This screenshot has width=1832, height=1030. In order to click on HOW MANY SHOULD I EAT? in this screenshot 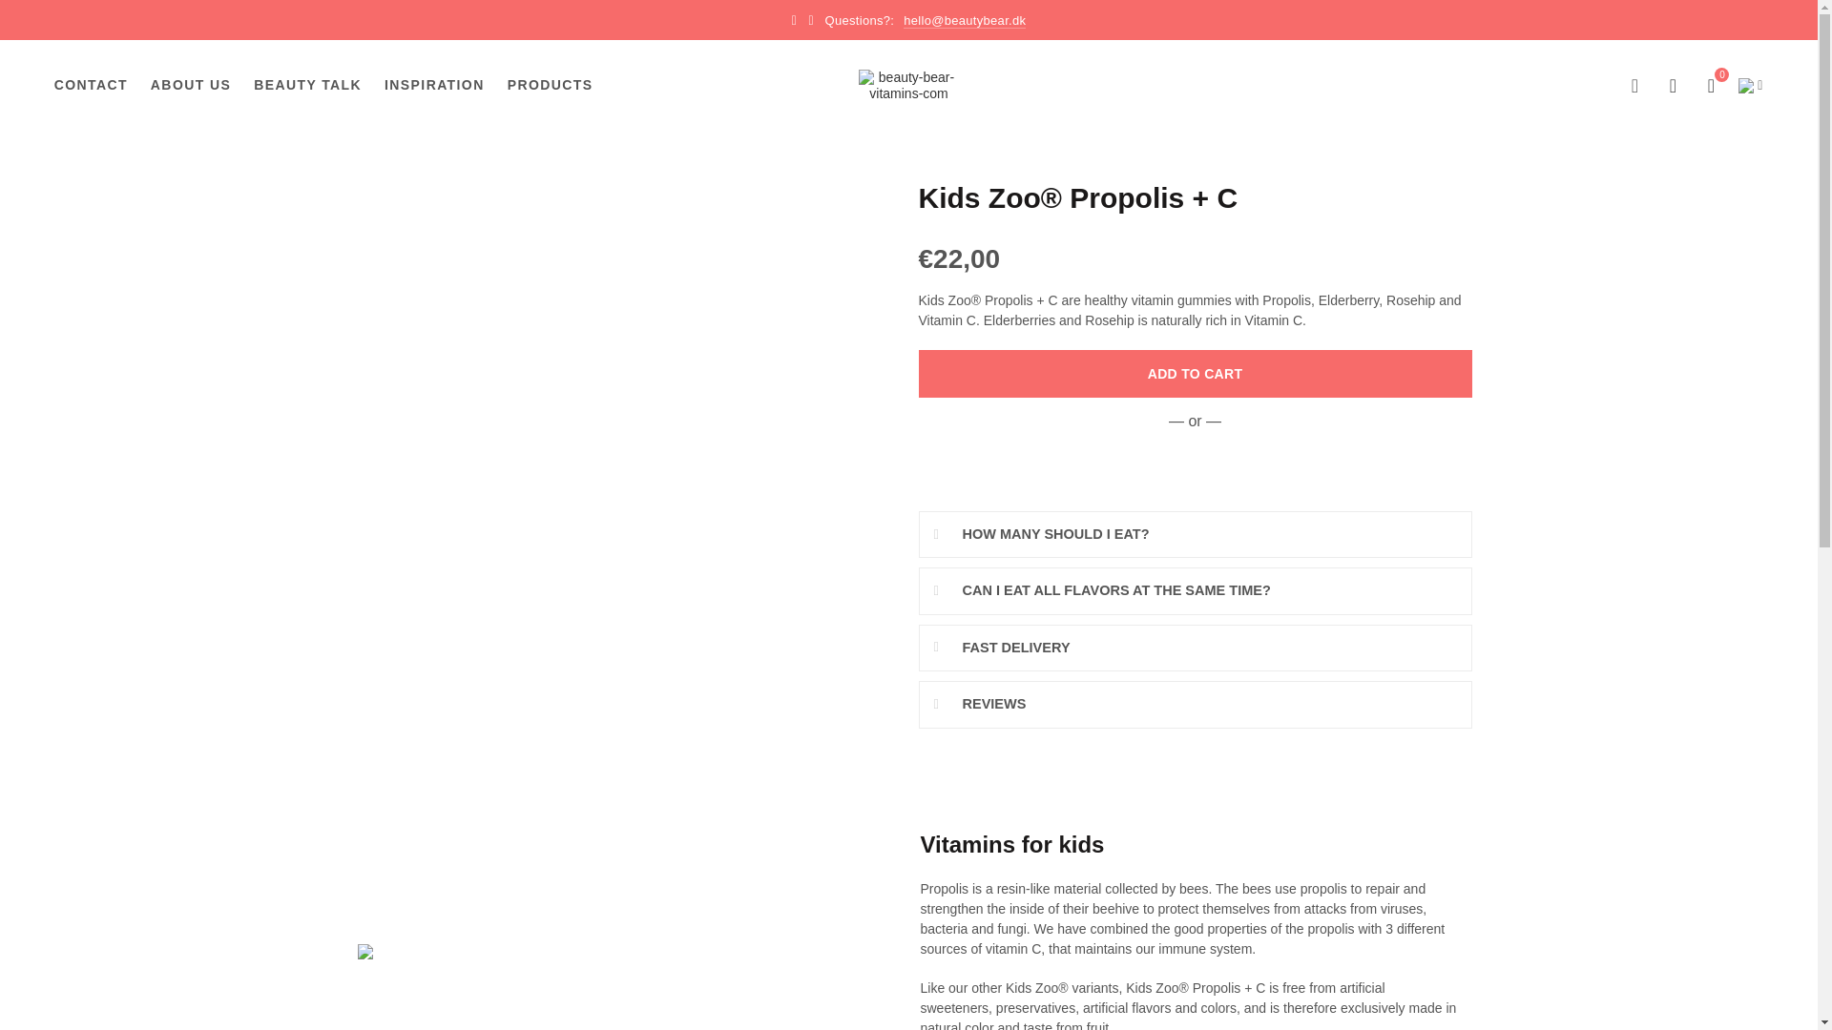, I will do `click(1194, 534)`.